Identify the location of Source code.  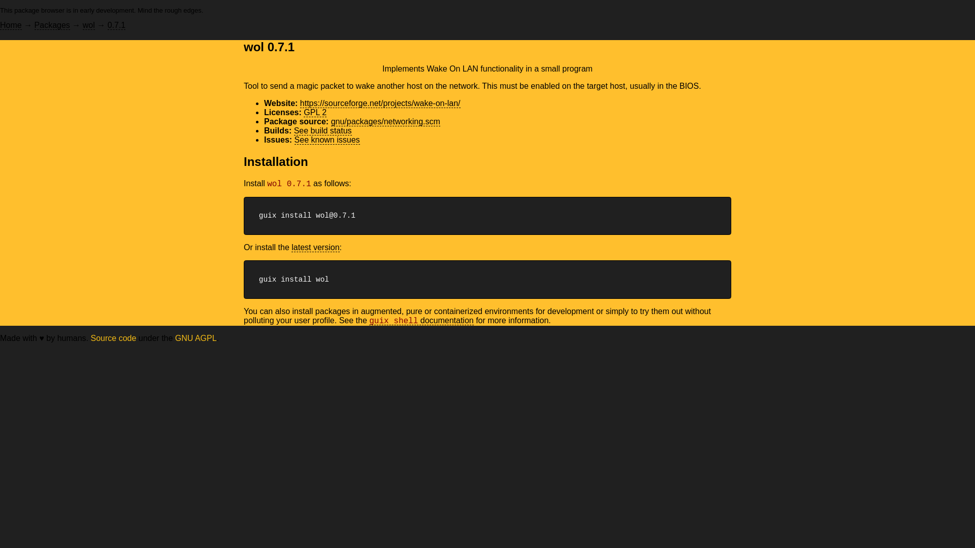
(113, 338).